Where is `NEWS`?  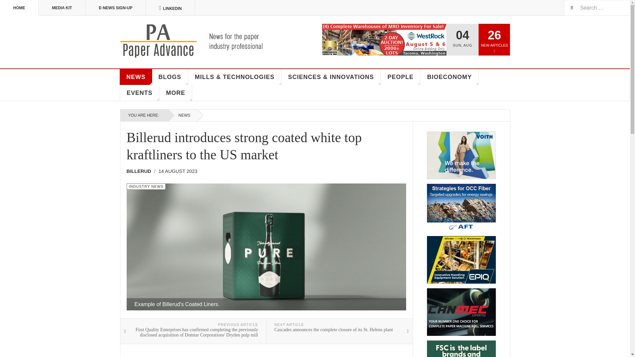
NEWS is located at coordinates (136, 77).